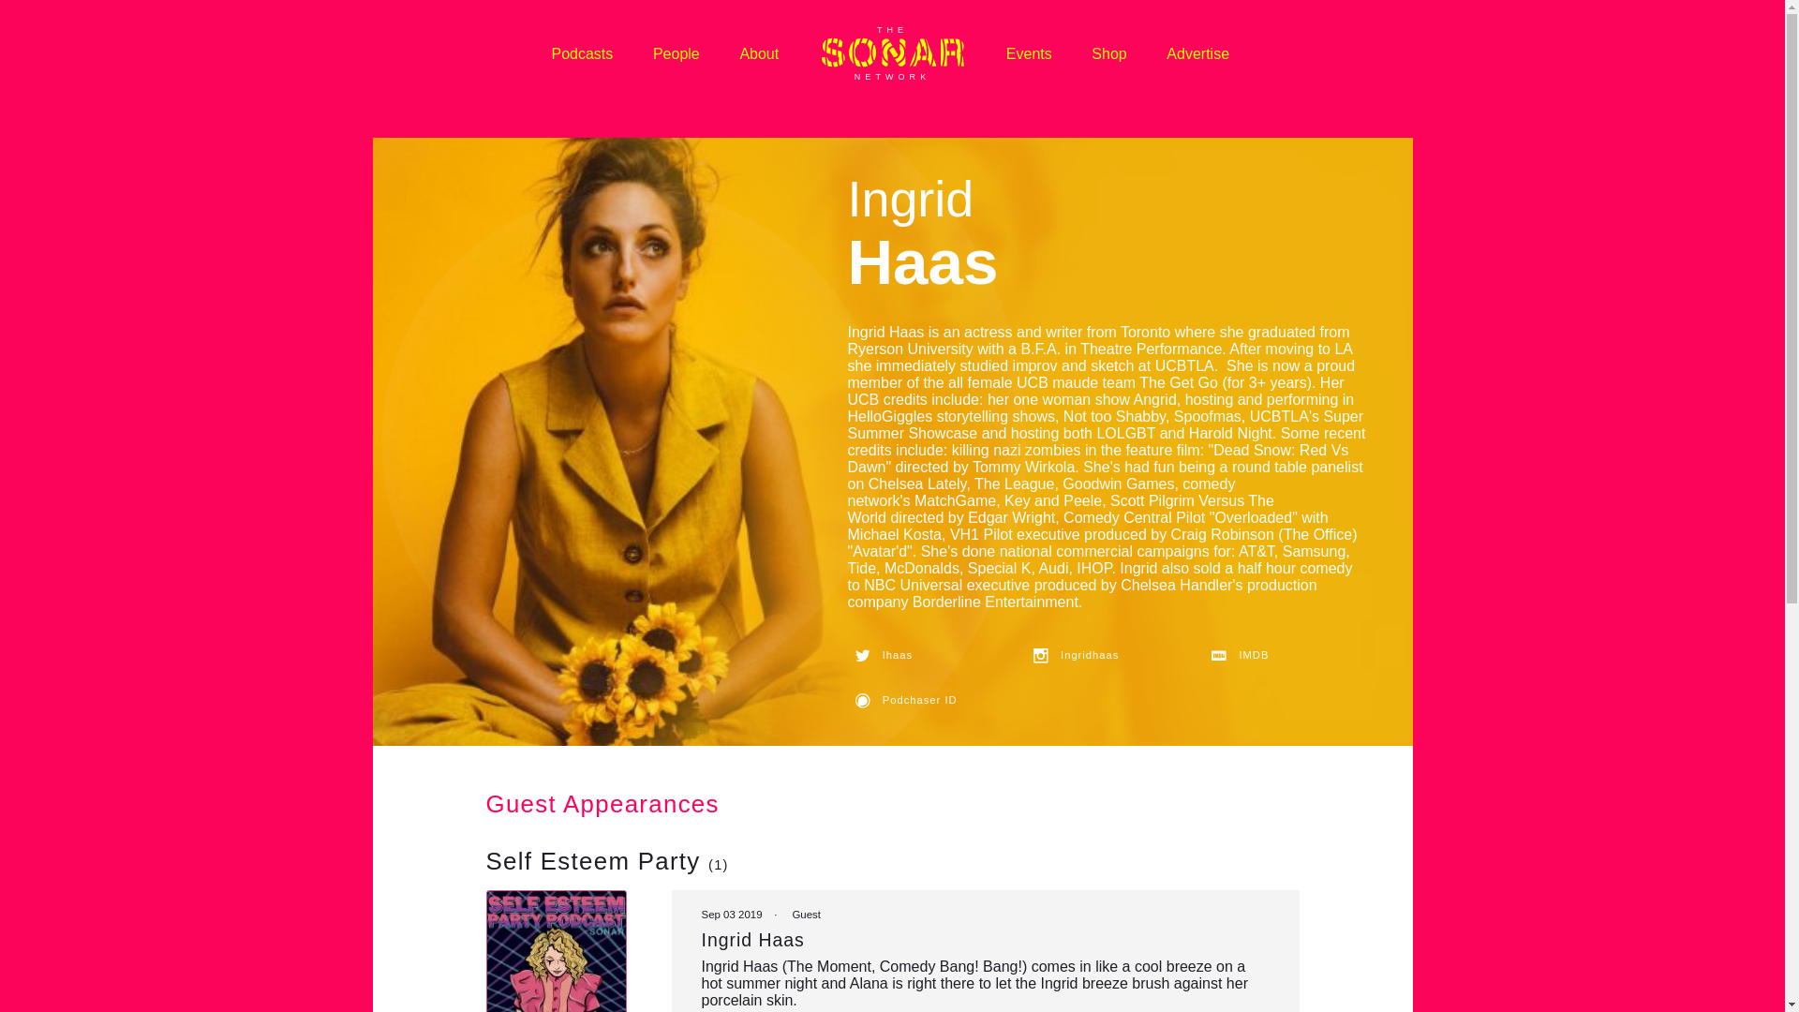  Describe the element at coordinates (759, 52) in the screenshot. I see `About` at that location.